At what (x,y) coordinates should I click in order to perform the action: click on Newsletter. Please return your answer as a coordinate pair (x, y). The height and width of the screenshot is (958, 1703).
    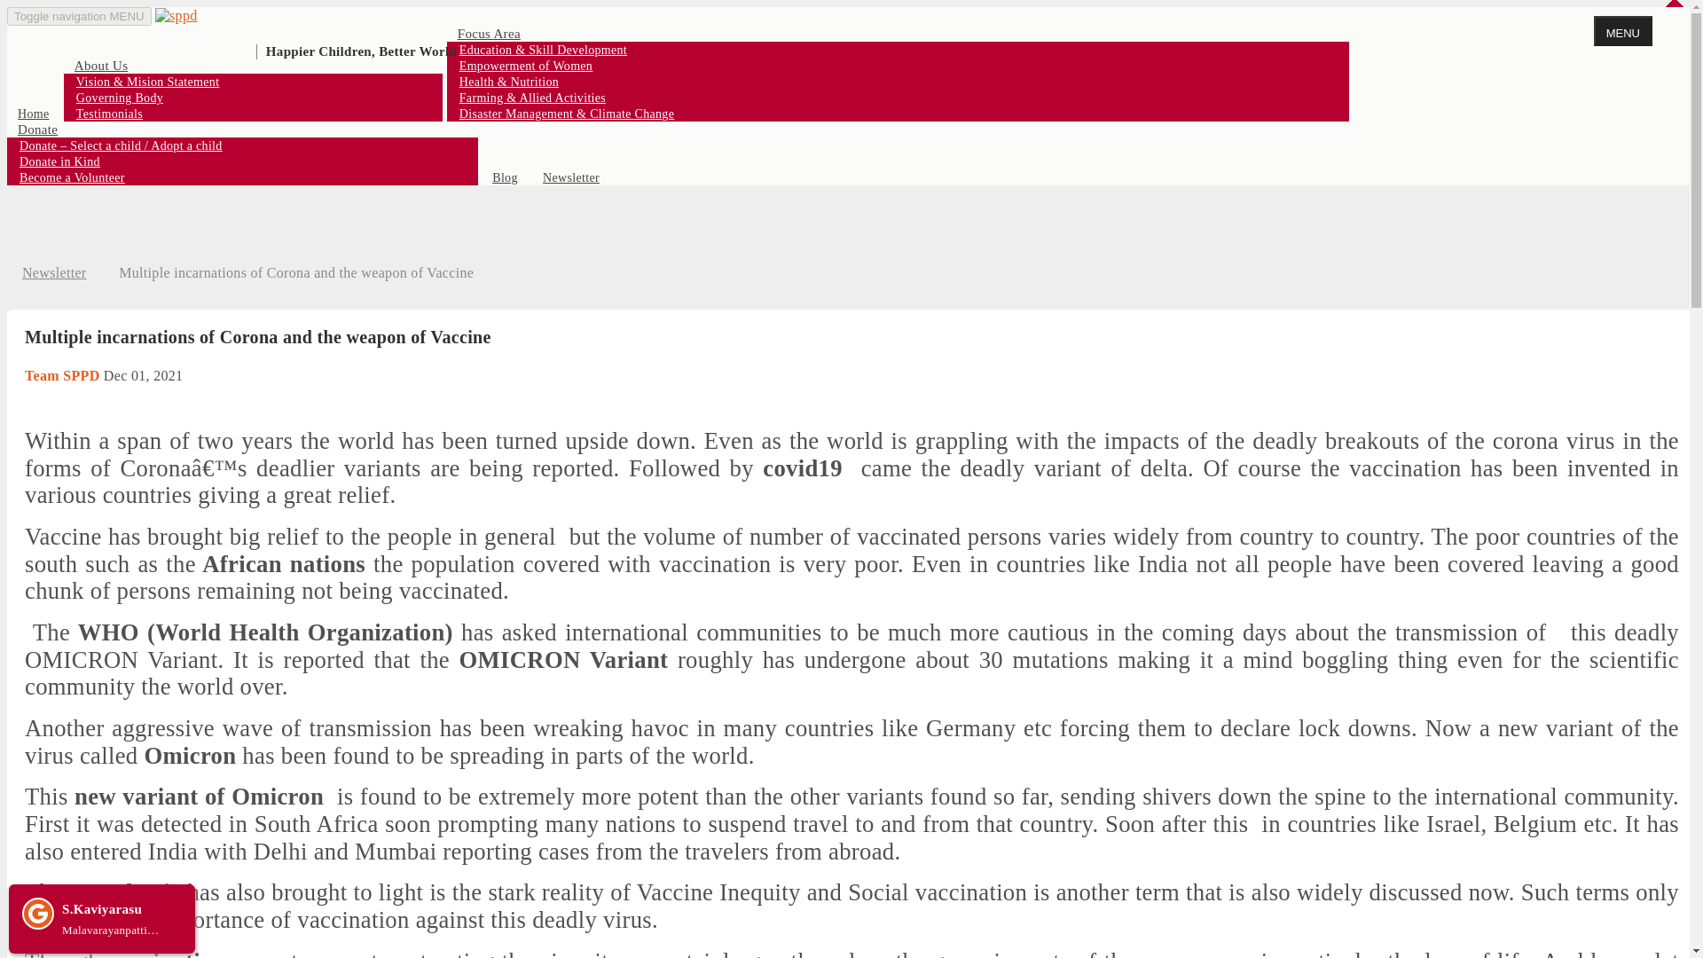
    Looking at the image, I should click on (53, 273).